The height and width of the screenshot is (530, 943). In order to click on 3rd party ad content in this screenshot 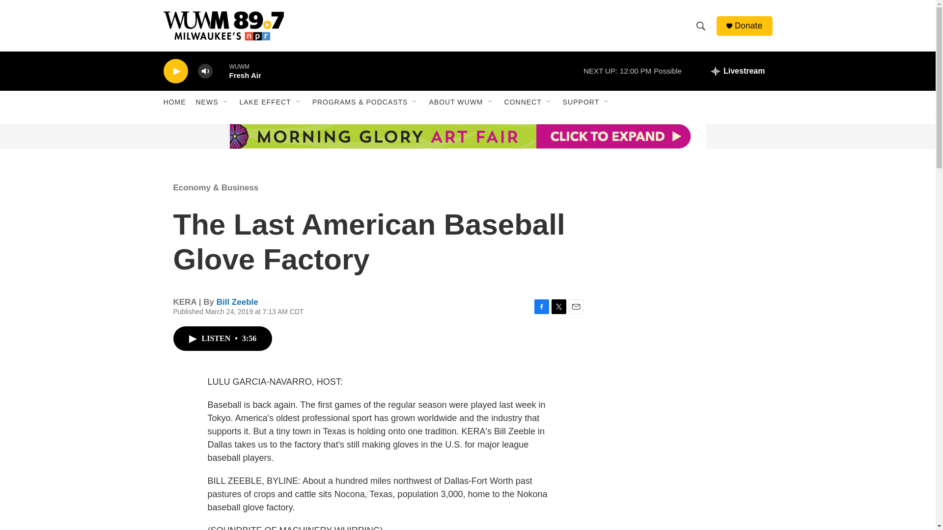, I will do `click(688, 239)`.